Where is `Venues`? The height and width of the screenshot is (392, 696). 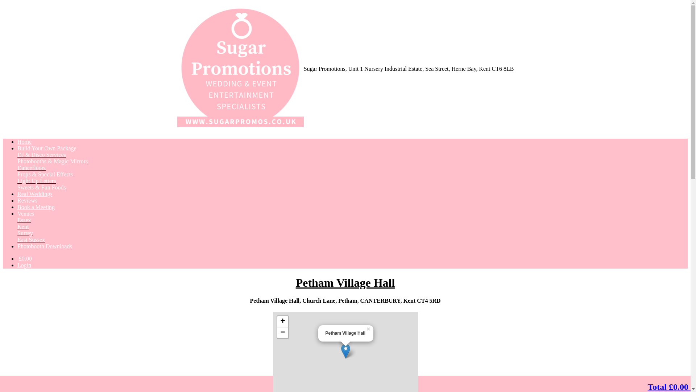 Venues is located at coordinates (26, 213).